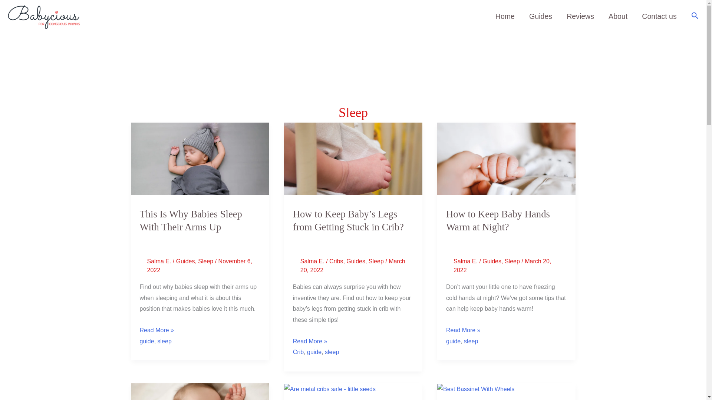 This screenshot has height=400, width=712. Describe the element at coordinates (541, 16) in the screenshot. I see `Guides` at that location.